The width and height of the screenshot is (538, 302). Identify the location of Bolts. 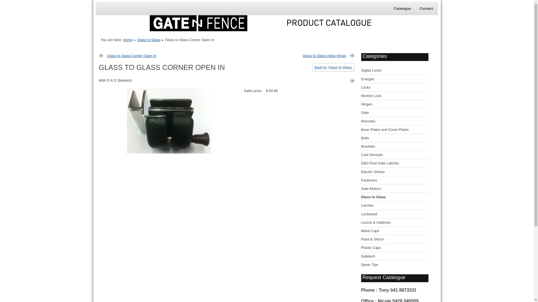
(395, 138).